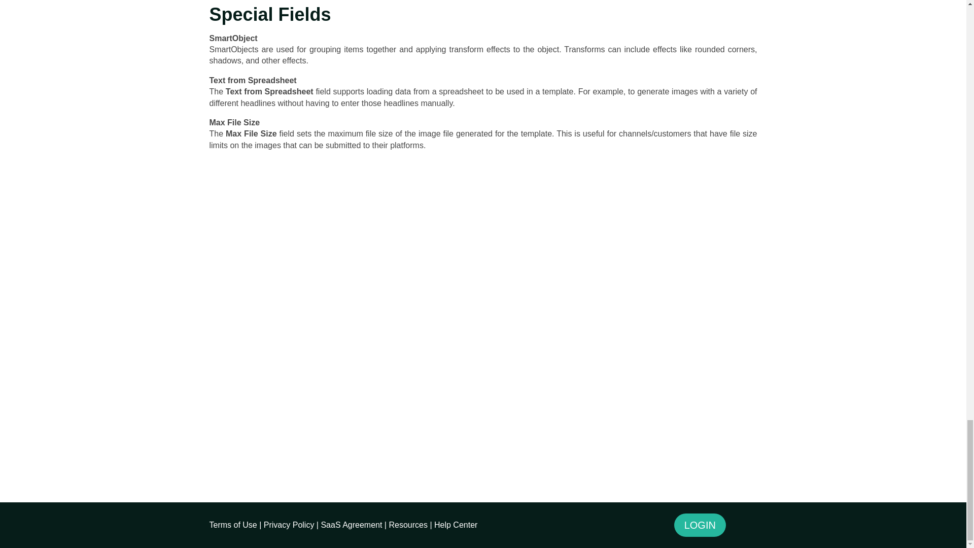 The height and width of the screenshot is (548, 974). I want to click on Terms of Use, so click(233, 525).